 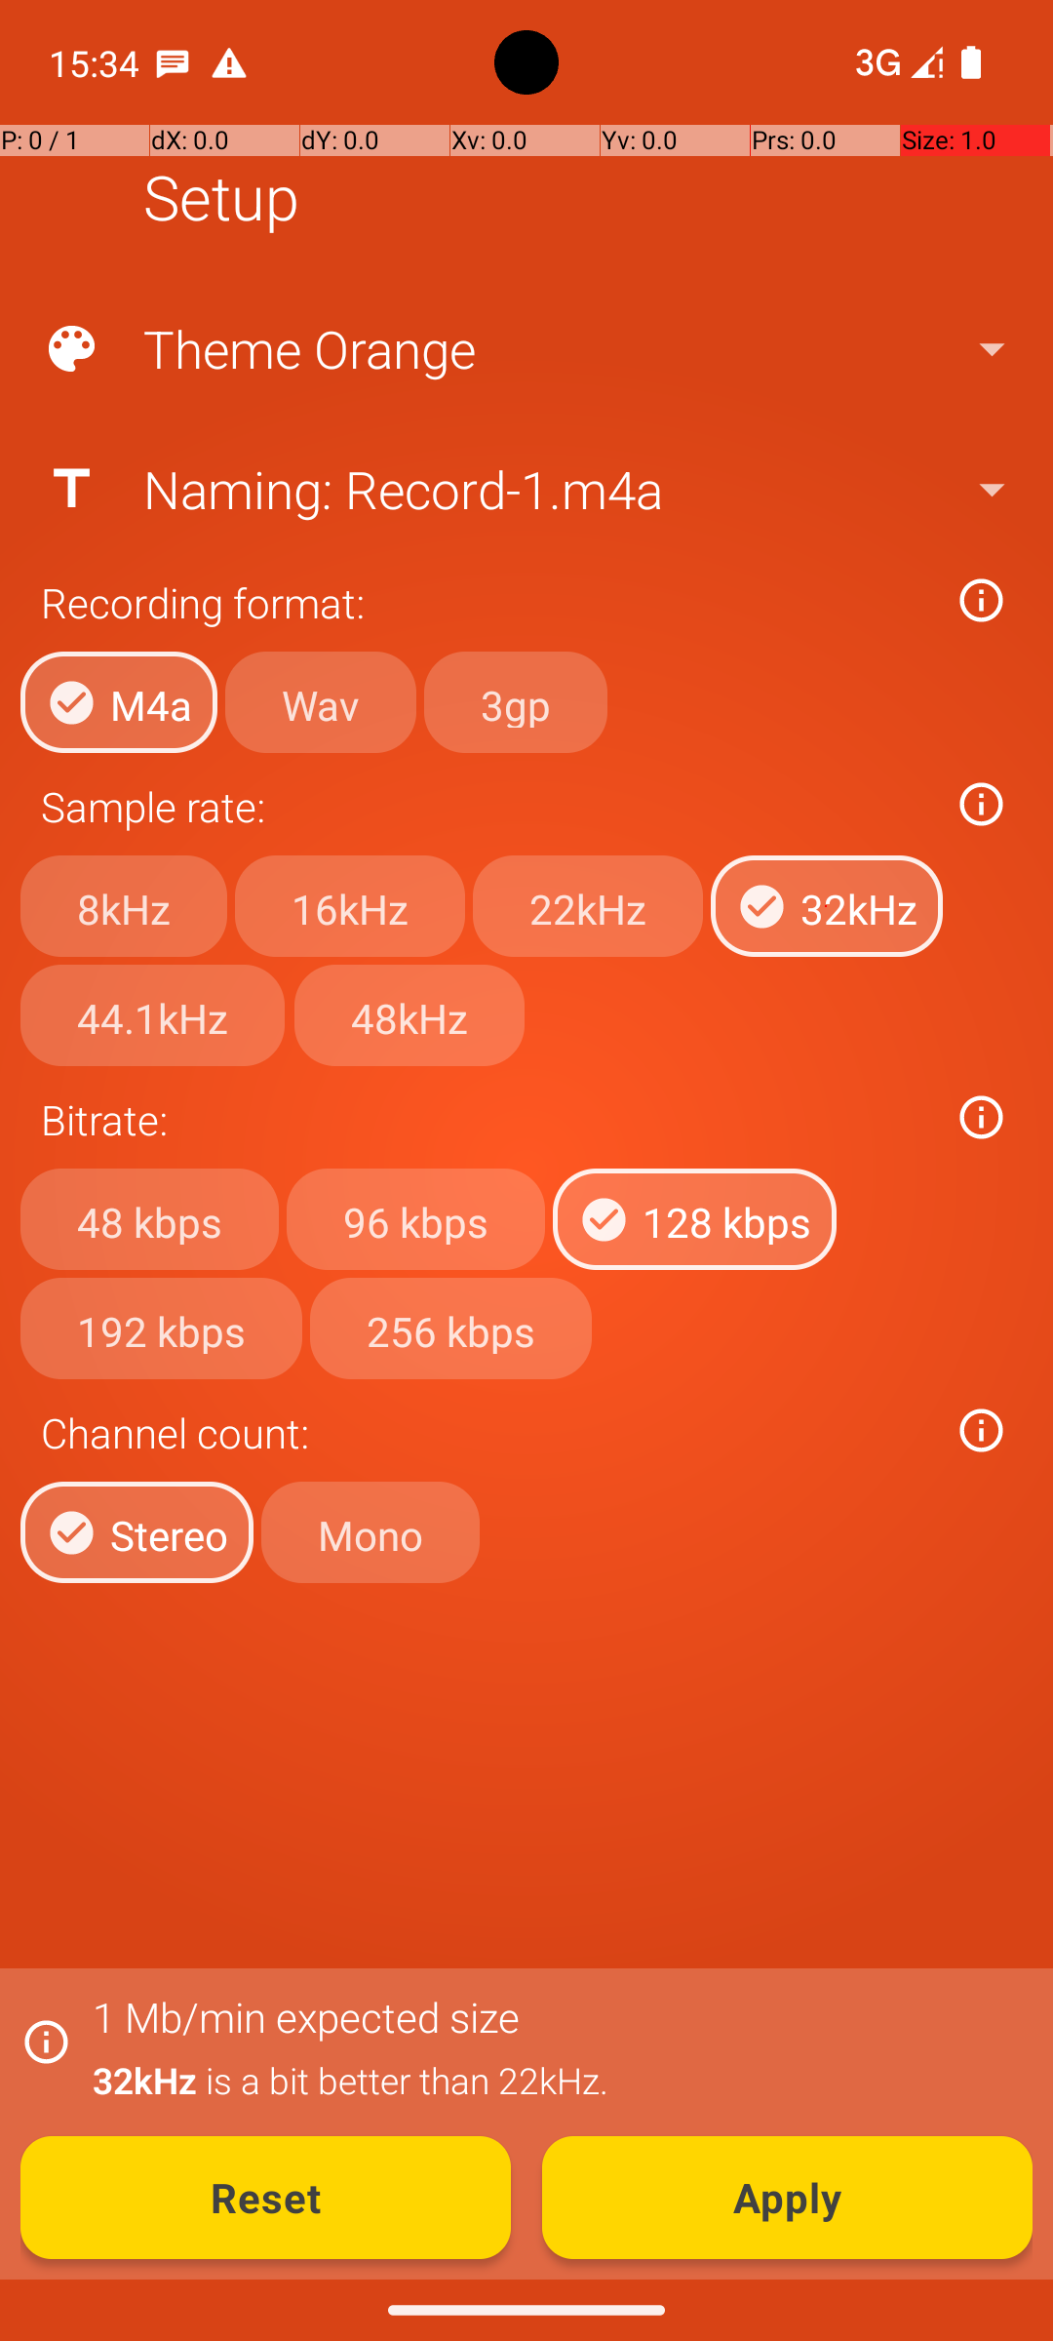 I want to click on 128 kbps, so click(x=694, y=1219).